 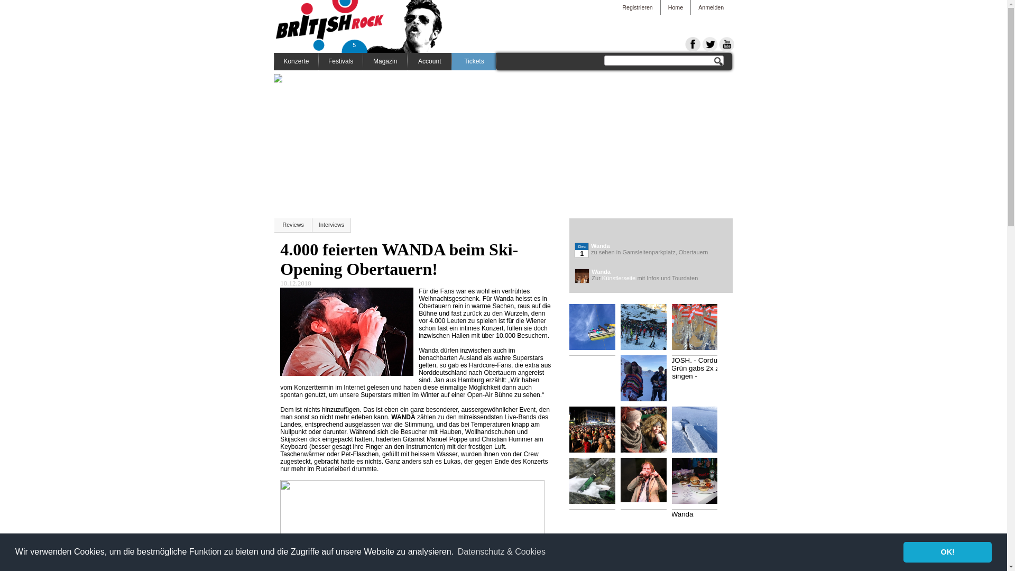 I want to click on 2996, so click(x=596, y=431).